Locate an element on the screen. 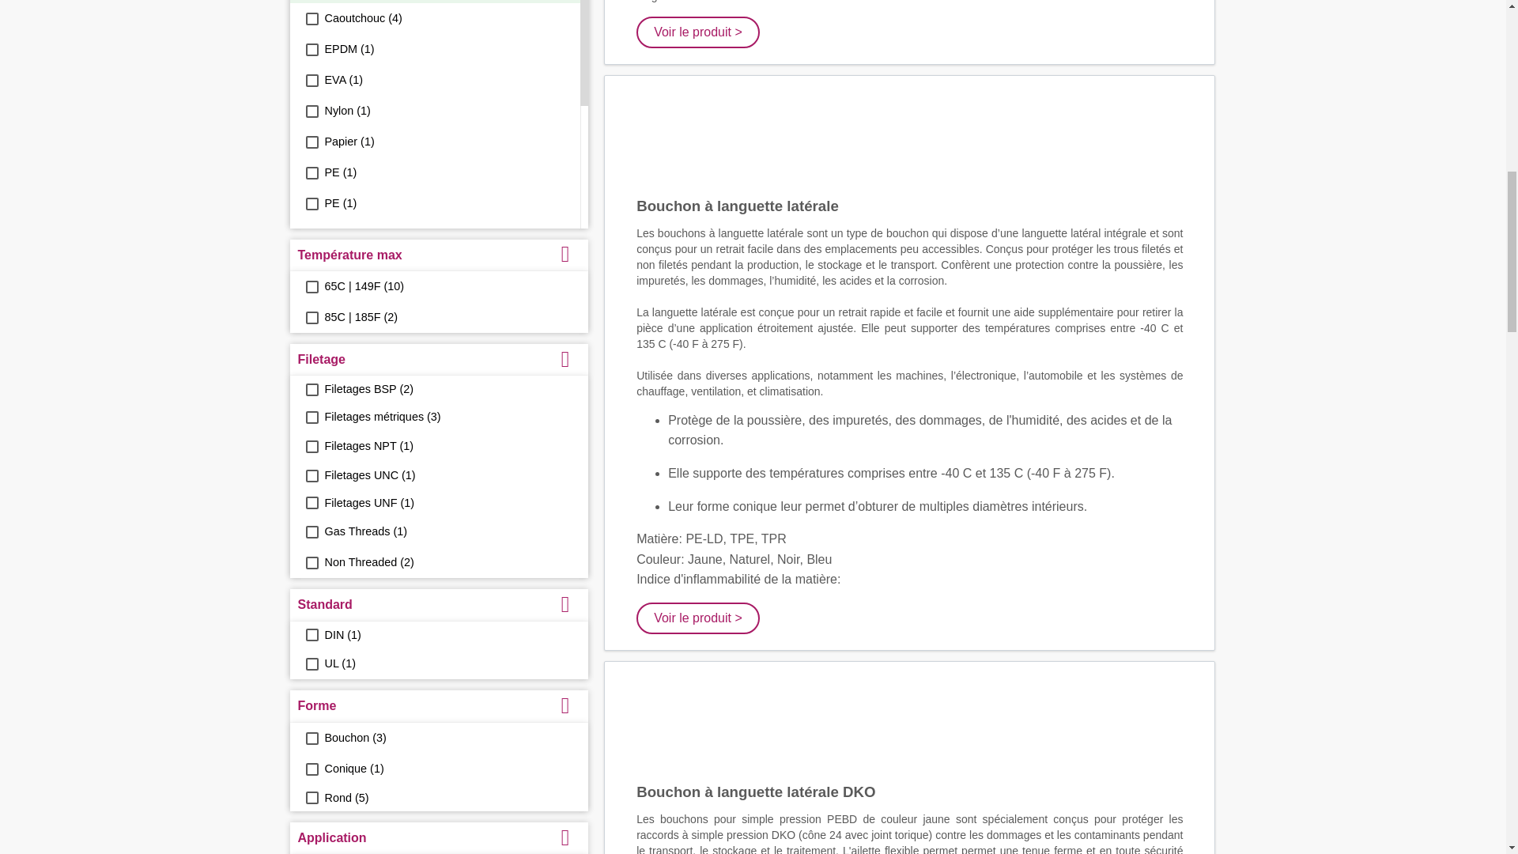  Papier is located at coordinates (311, 142).